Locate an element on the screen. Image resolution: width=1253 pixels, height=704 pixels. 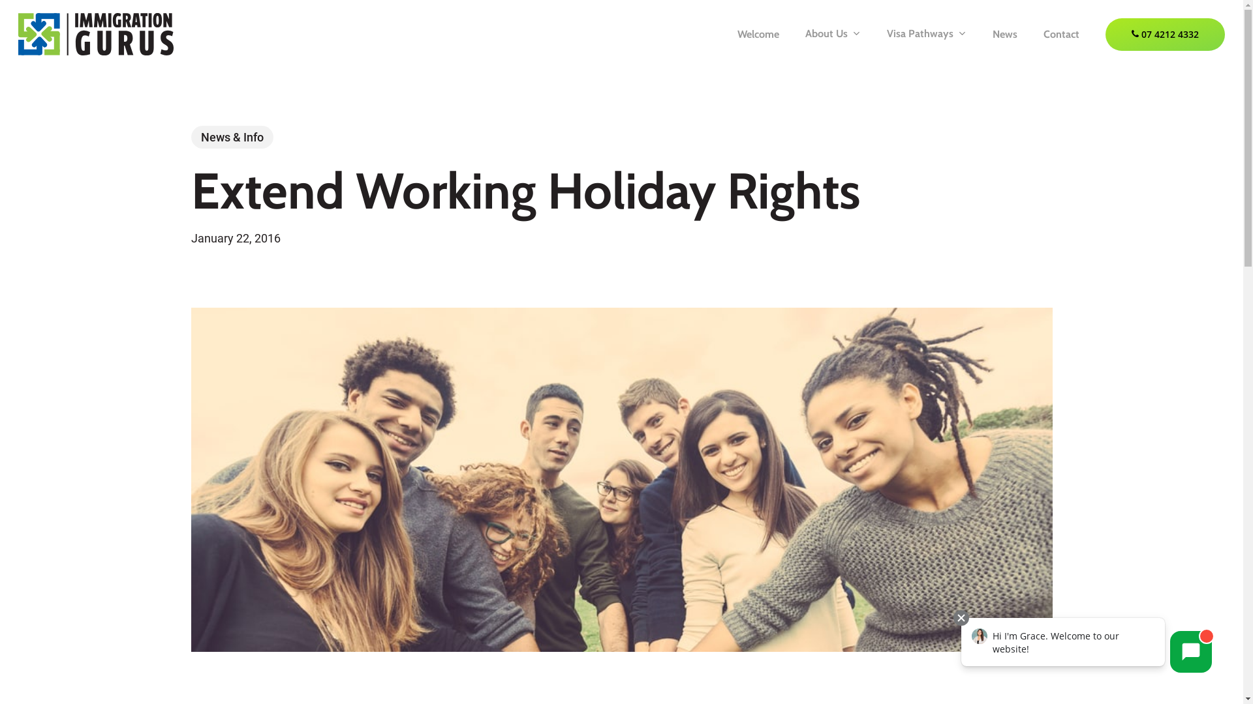
Welcome is located at coordinates (758, 34).